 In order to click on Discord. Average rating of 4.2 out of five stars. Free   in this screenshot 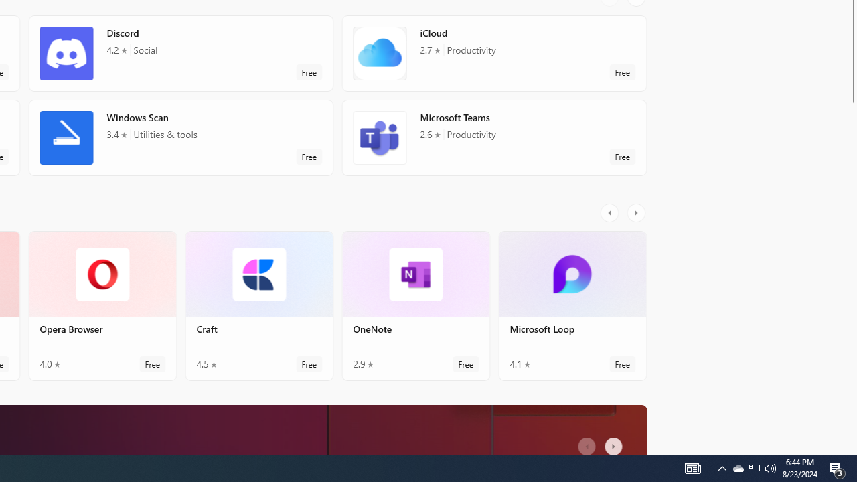, I will do `click(181, 54)`.